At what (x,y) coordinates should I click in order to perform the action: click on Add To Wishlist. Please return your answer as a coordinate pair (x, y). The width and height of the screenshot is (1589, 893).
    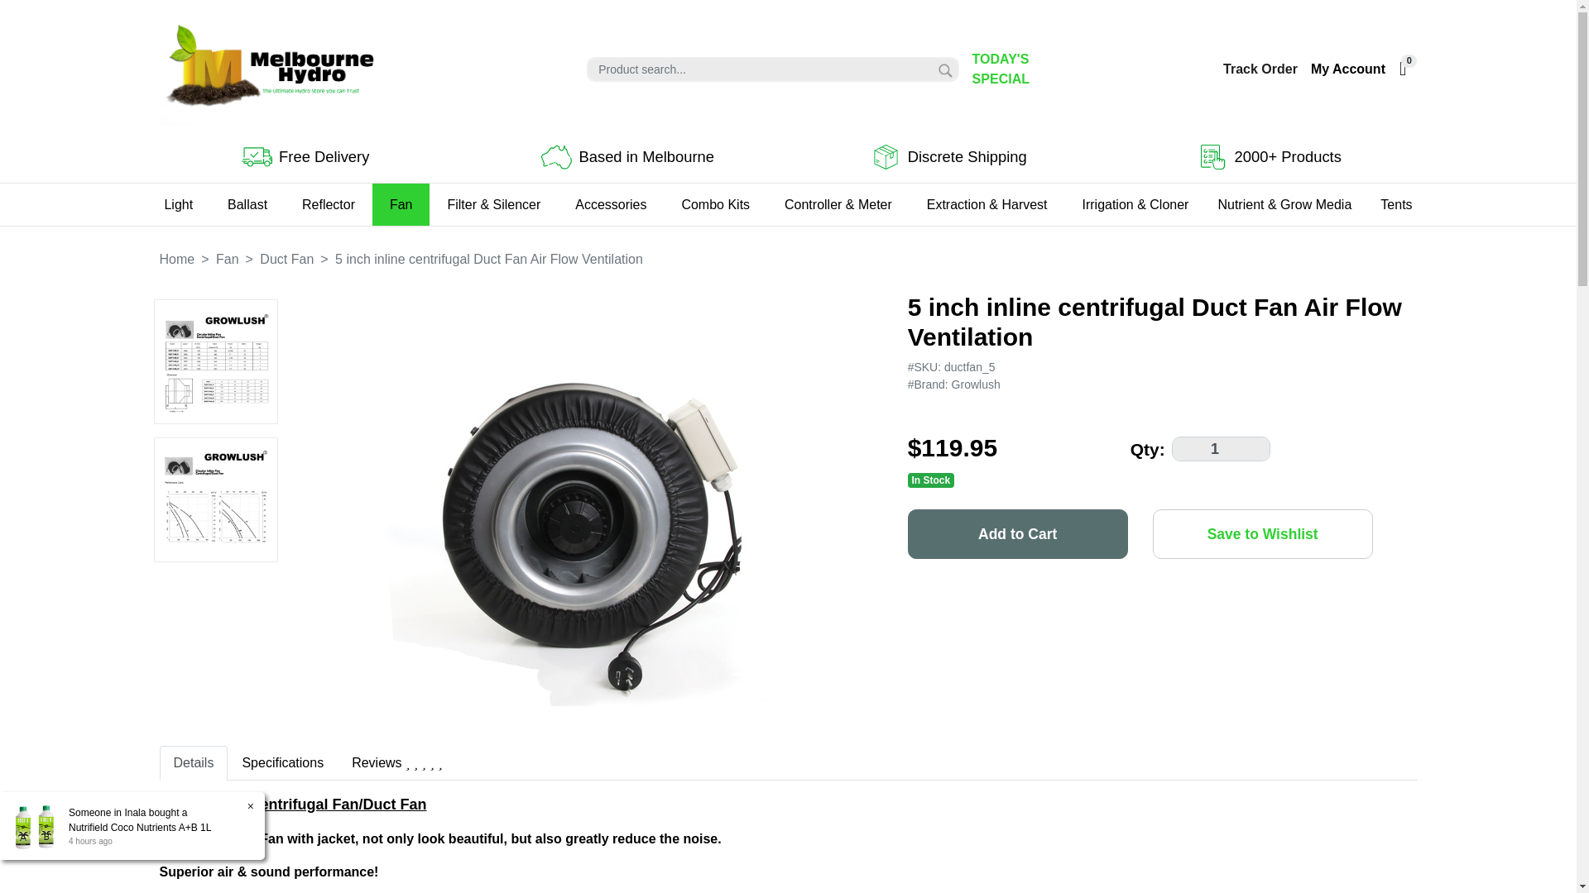
    Looking at the image, I should click on (1263, 534).